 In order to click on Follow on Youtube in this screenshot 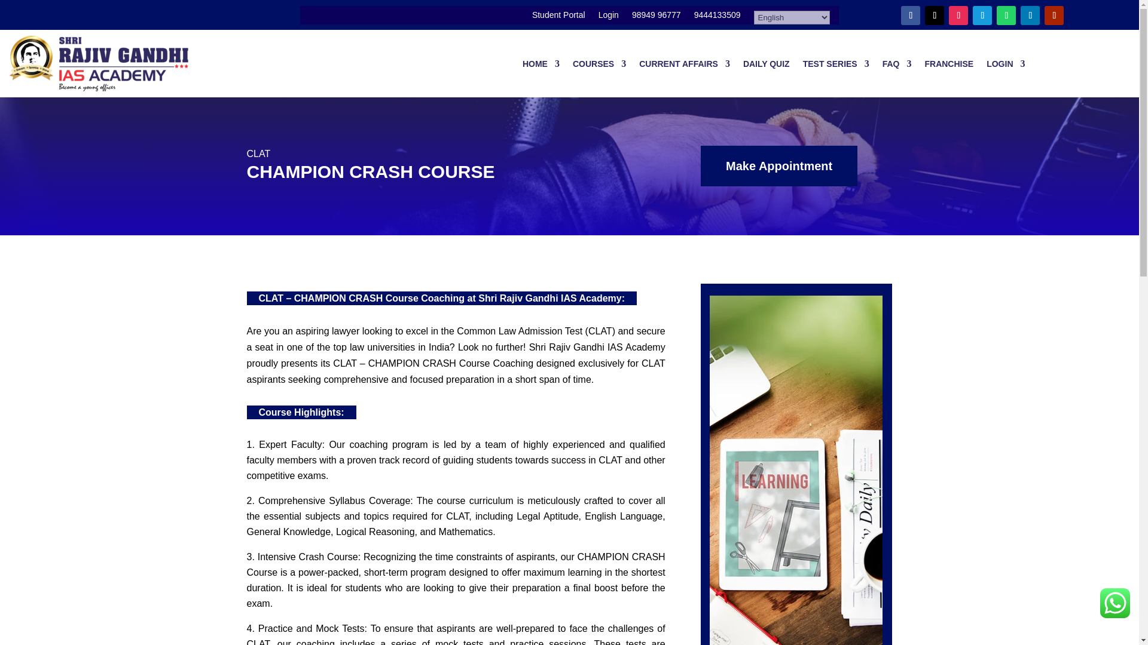, I will do `click(1054, 16)`.